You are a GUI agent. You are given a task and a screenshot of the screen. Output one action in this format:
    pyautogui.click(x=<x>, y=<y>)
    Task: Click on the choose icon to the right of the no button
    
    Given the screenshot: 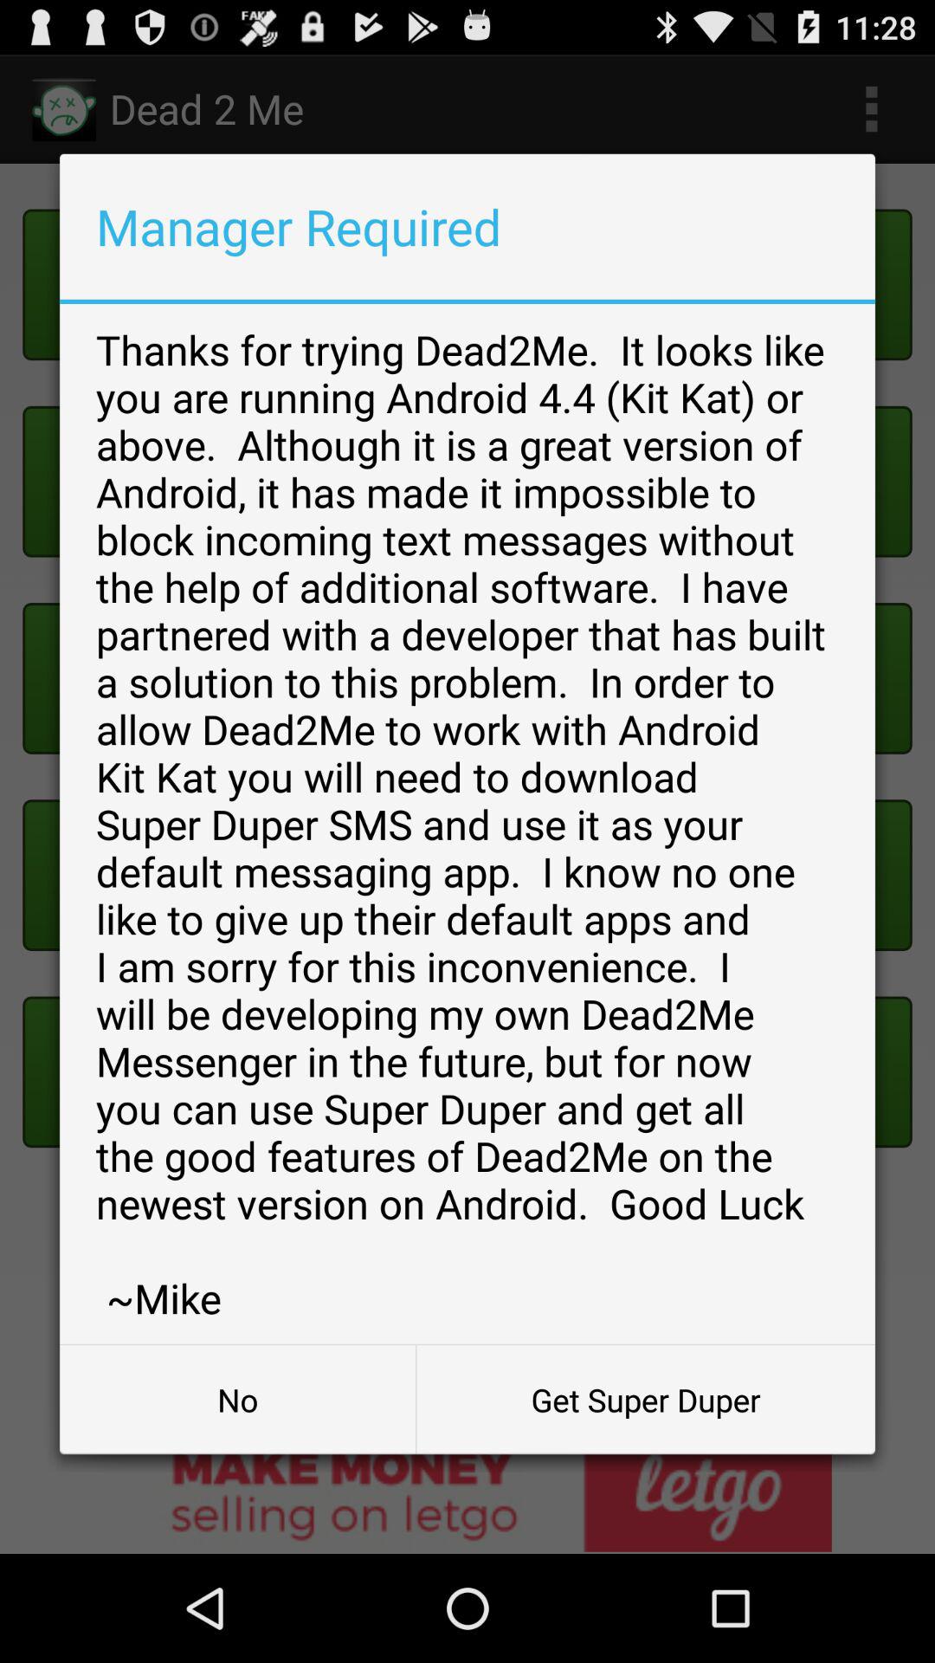 What is the action you would take?
    pyautogui.click(x=646, y=1400)
    